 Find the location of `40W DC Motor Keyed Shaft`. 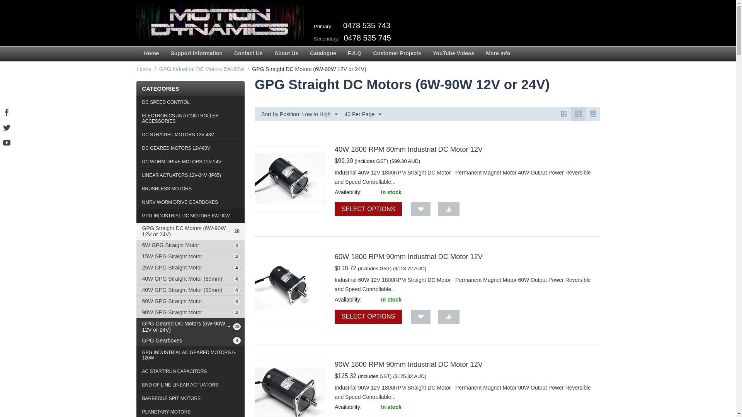

40W DC Motor Keyed Shaft is located at coordinates (290, 179).